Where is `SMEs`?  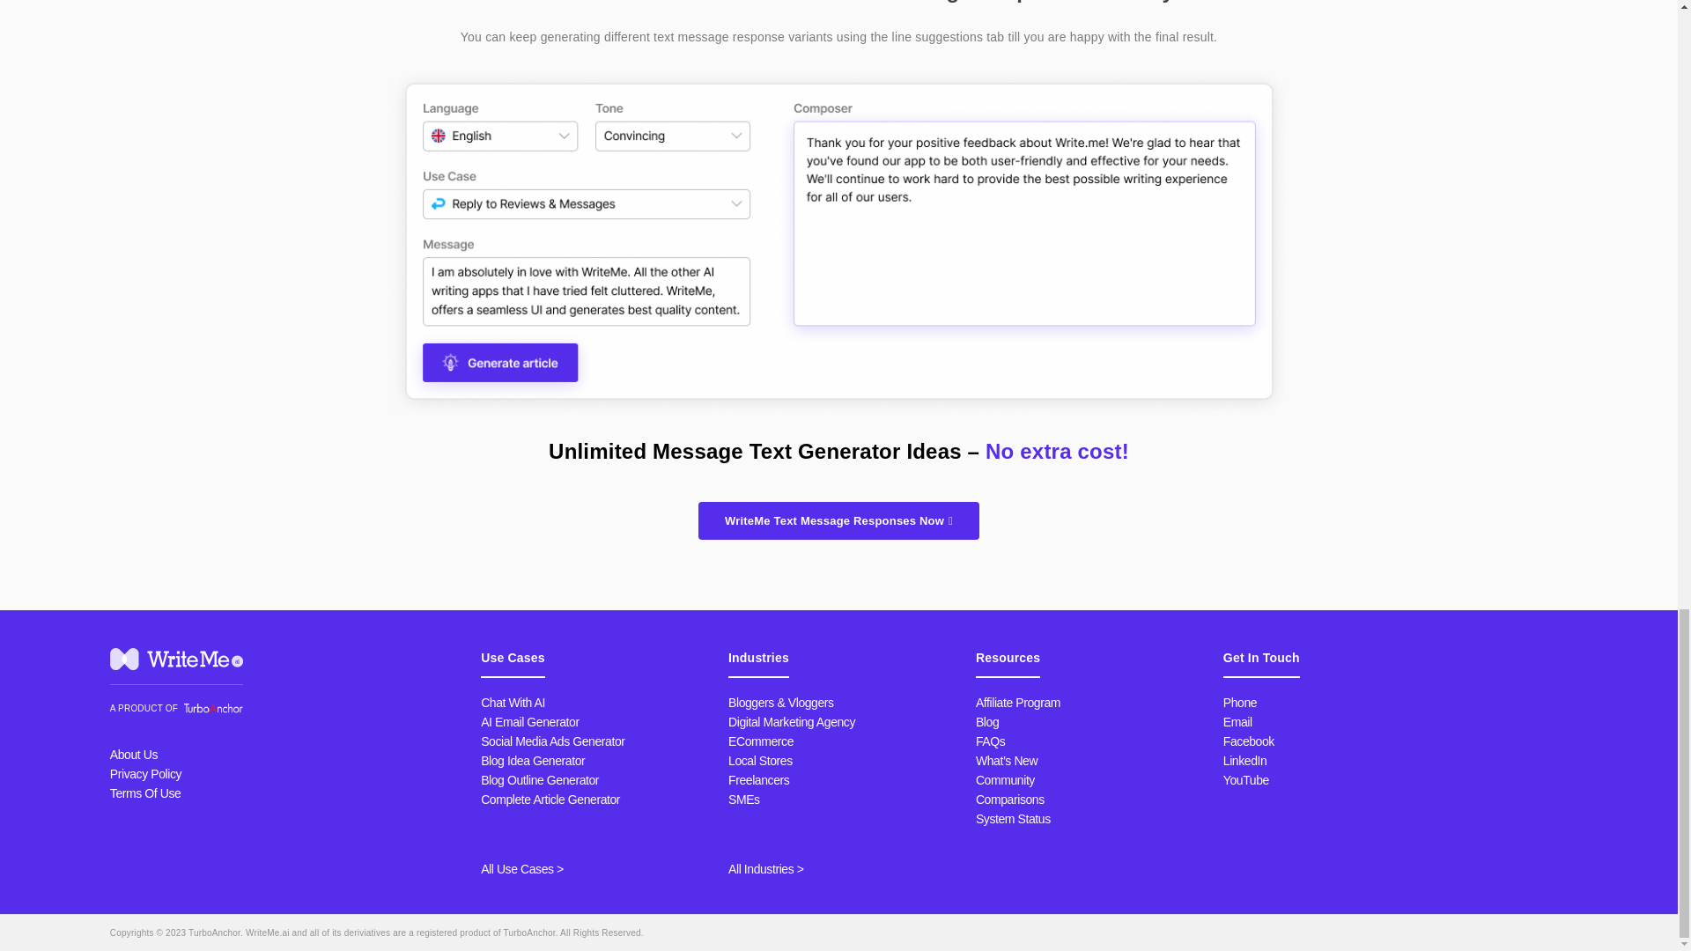
SMEs is located at coordinates (743, 799).